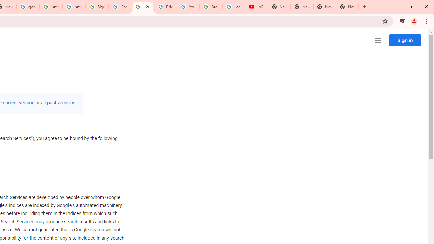  What do you see at coordinates (188, 7) in the screenshot?
I see `YouTube` at bounding box center [188, 7].